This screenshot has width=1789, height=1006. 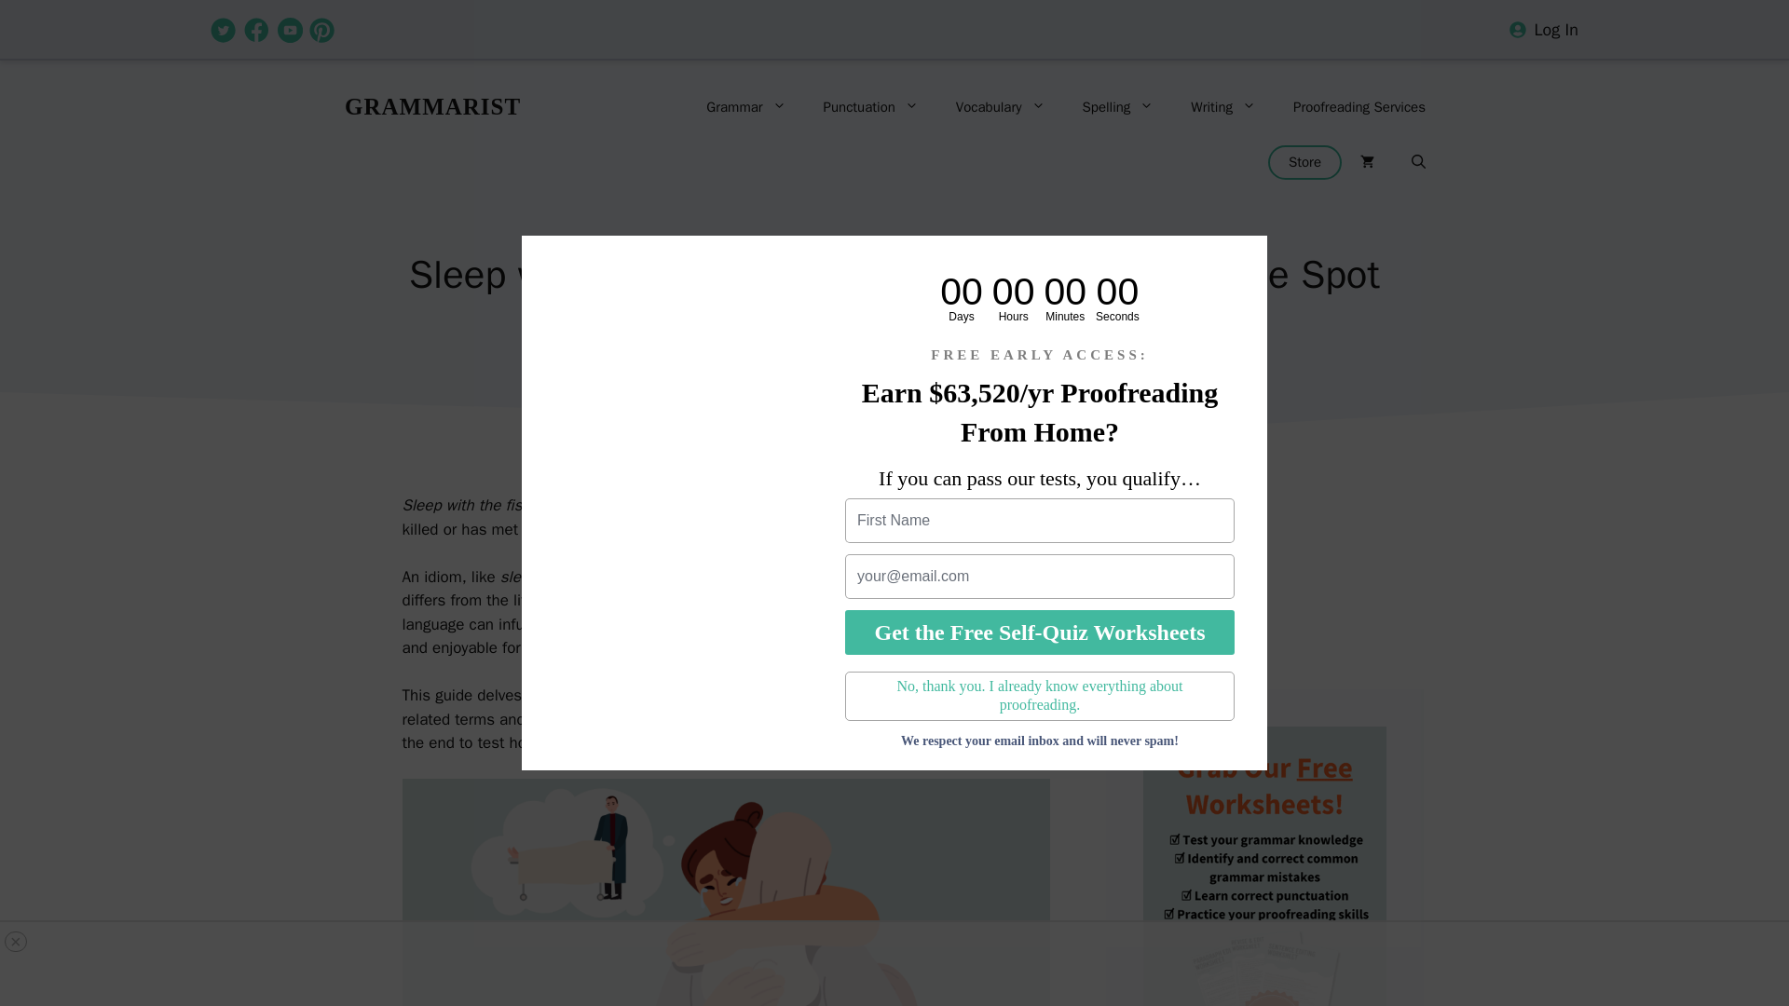 I want to click on Grammar, so click(x=745, y=106).